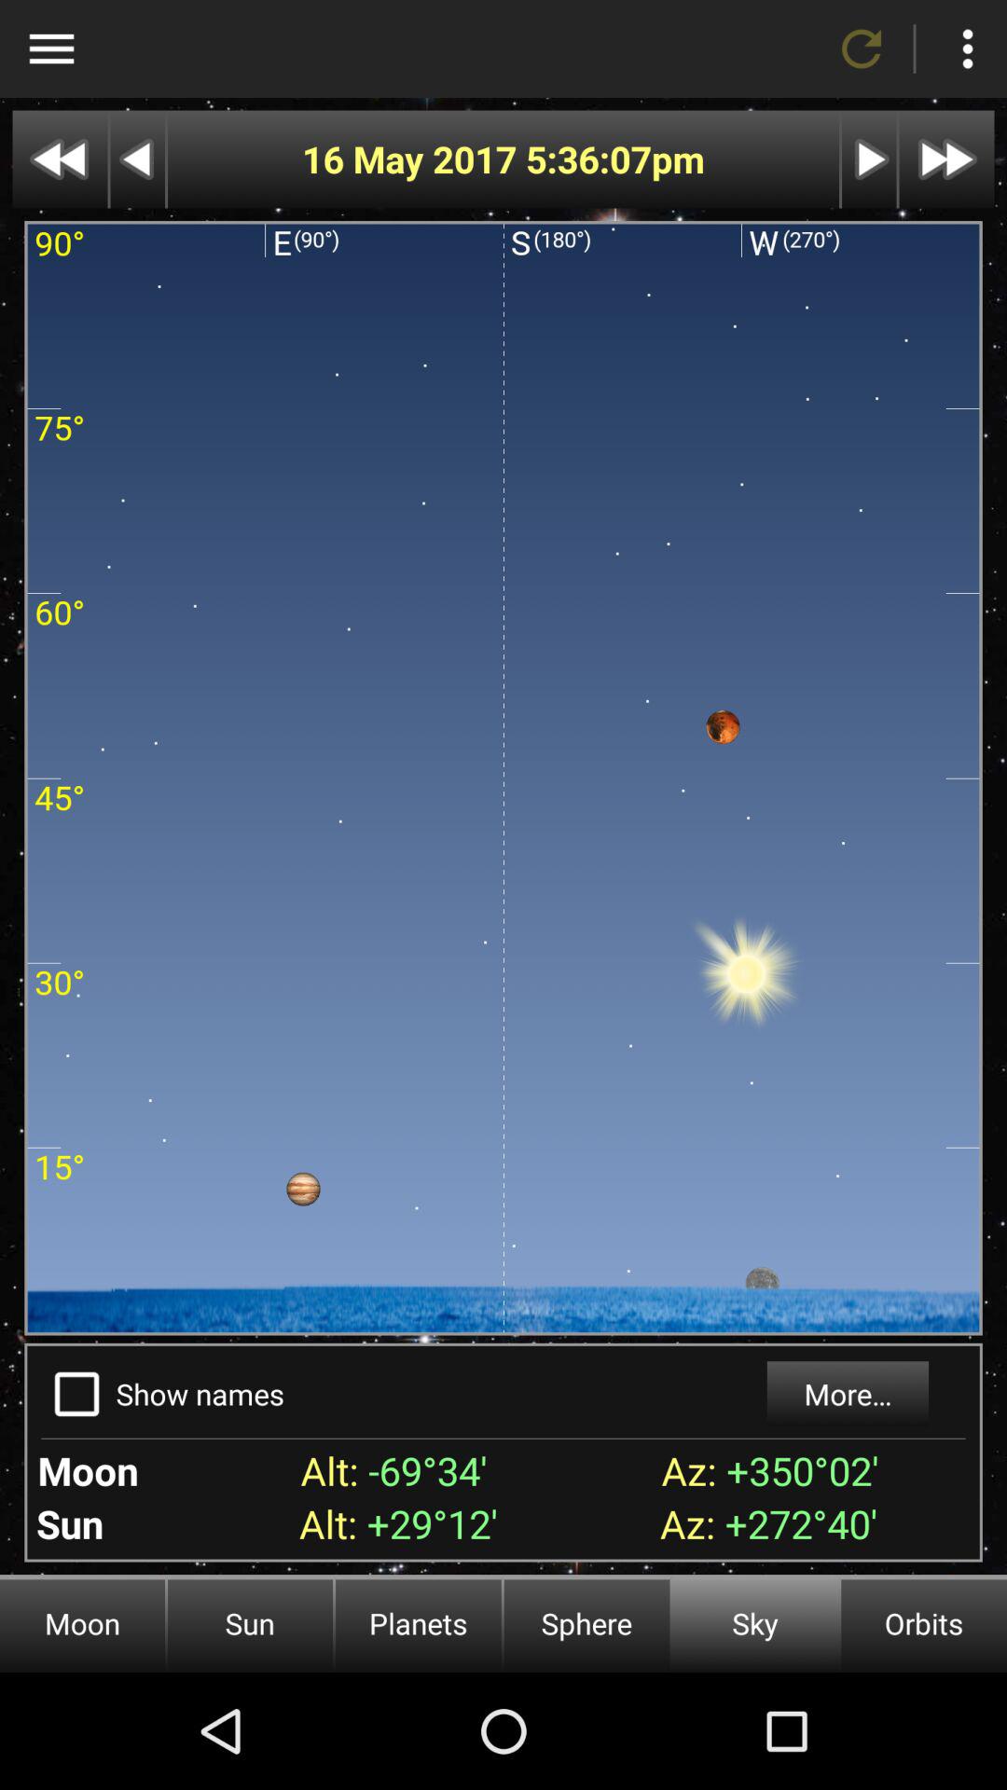 The height and width of the screenshot is (1790, 1007). What do you see at coordinates (76, 1394) in the screenshot?
I see `toggle show names` at bounding box center [76, 1394].